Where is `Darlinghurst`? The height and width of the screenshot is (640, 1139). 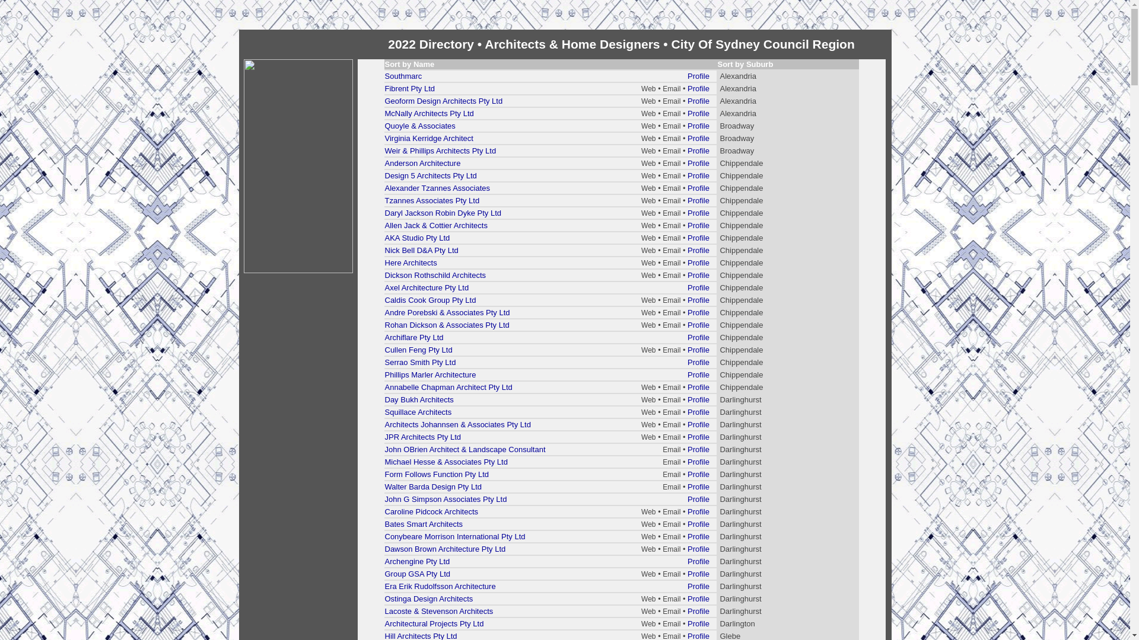
Darlinghurst is located at coordinates (740, 562).